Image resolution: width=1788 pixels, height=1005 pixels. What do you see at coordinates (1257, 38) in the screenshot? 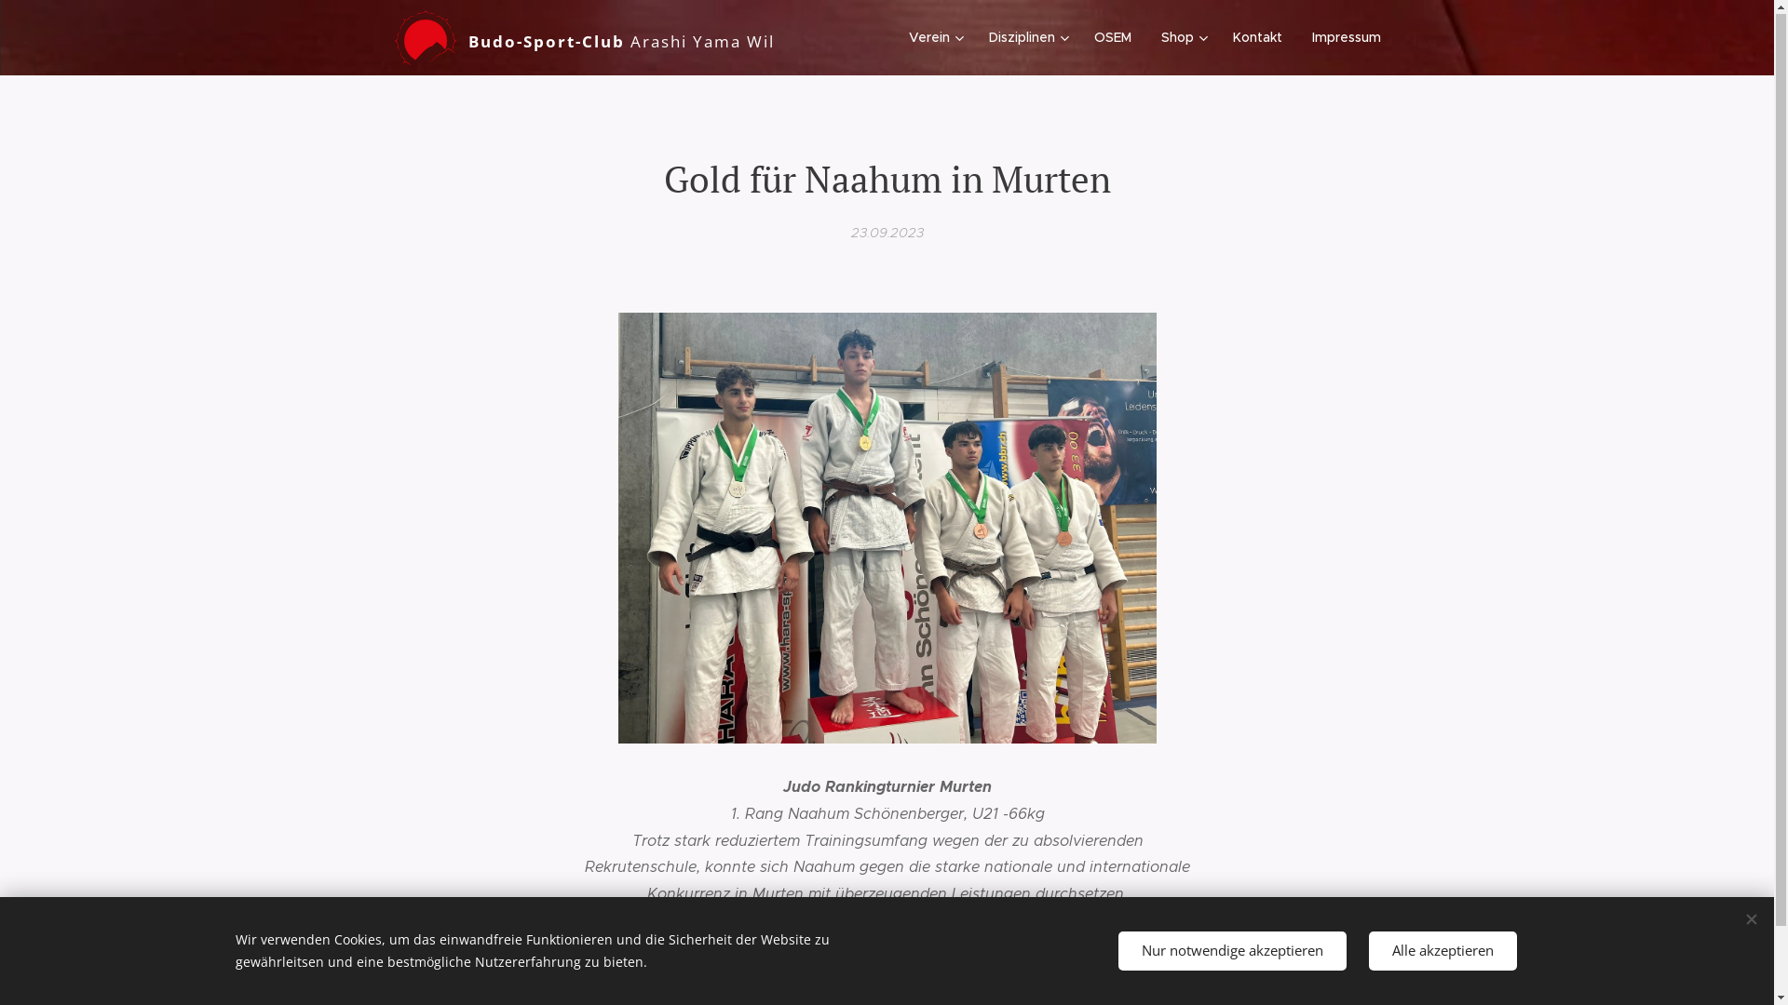
I see `Kontakt` at bounding box center [1257, 38].